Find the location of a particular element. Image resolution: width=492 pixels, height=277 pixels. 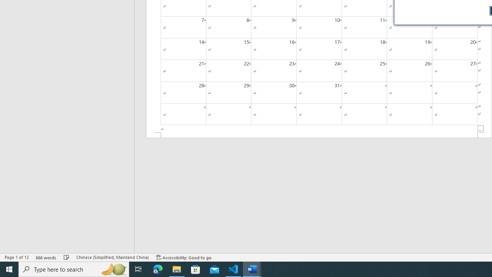

Type here to search is located at coordinates (74, 269).